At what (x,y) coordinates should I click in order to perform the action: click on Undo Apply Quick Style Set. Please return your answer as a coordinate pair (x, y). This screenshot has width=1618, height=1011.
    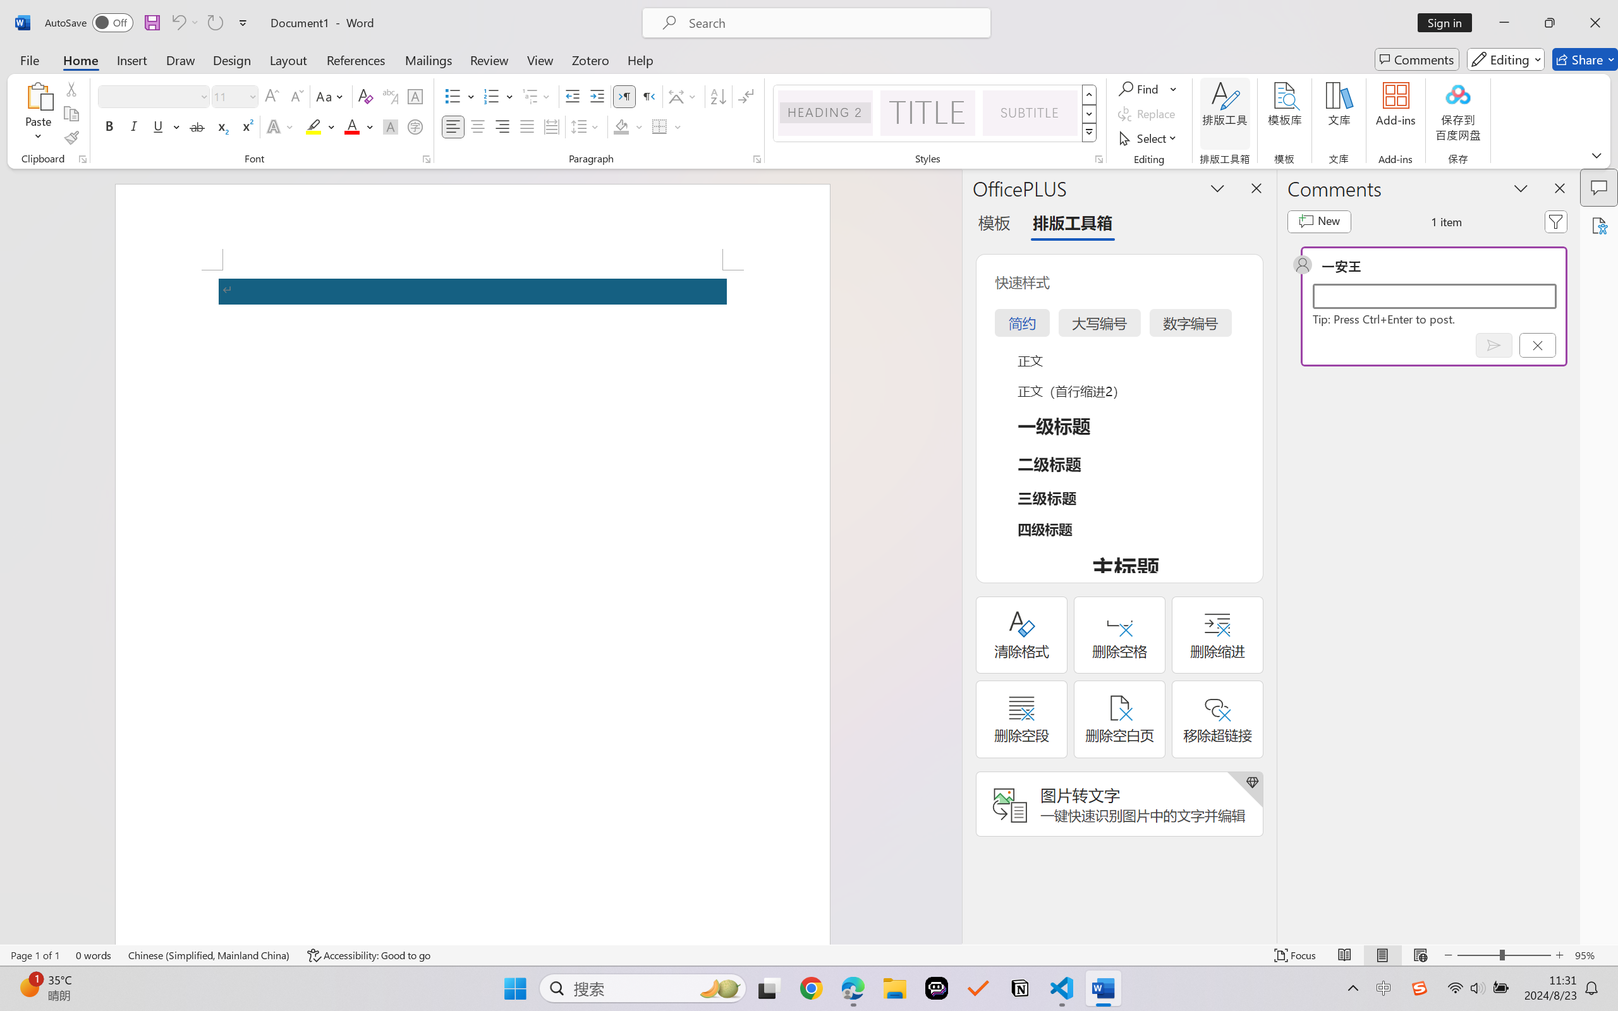
    Looking at the image, I should click on (178, 23).